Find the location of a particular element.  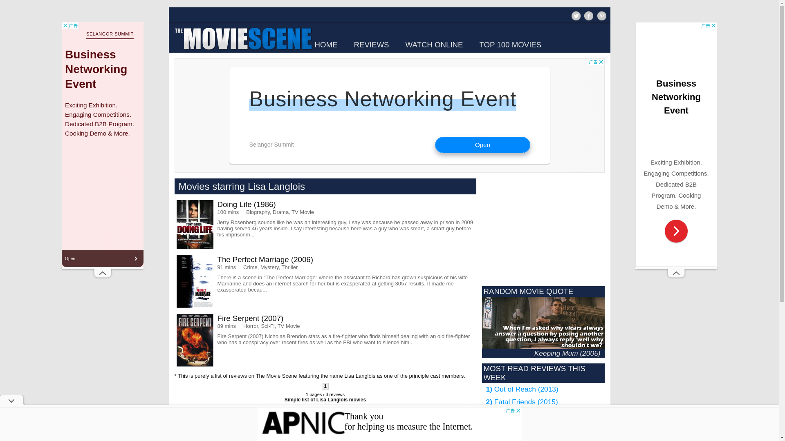

Click here for review of Doing Life is located at coordinates (325, 225).